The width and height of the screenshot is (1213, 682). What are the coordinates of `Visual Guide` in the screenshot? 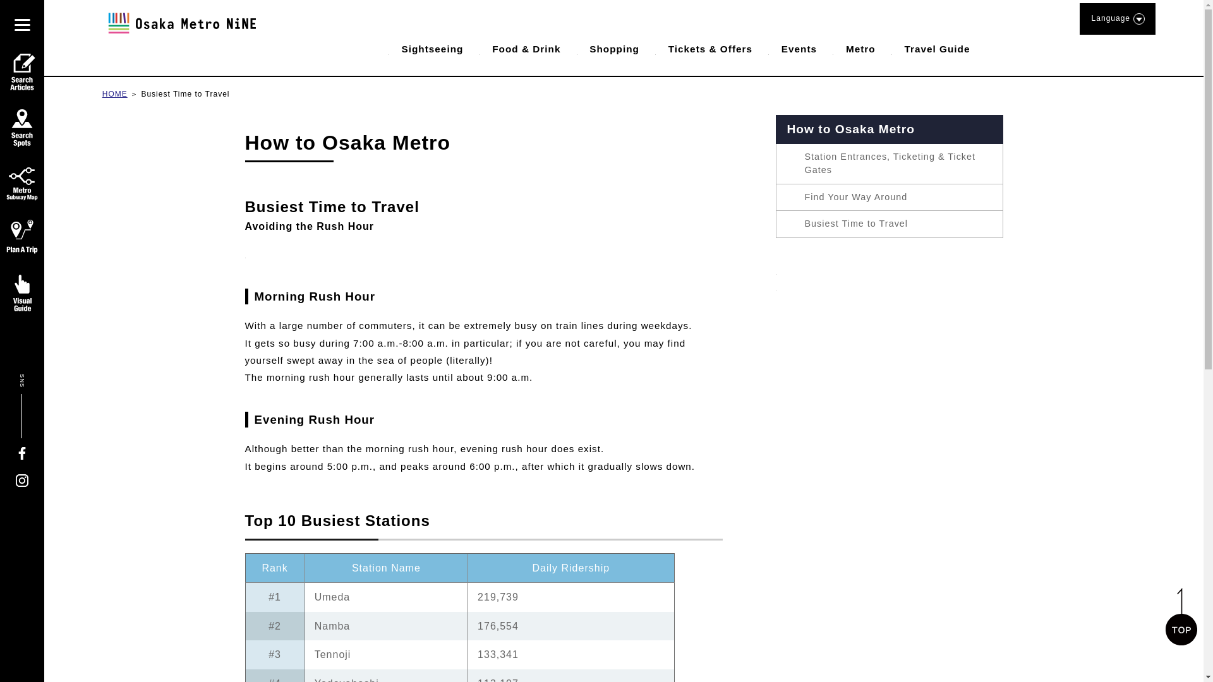 It's located at (21, 293).